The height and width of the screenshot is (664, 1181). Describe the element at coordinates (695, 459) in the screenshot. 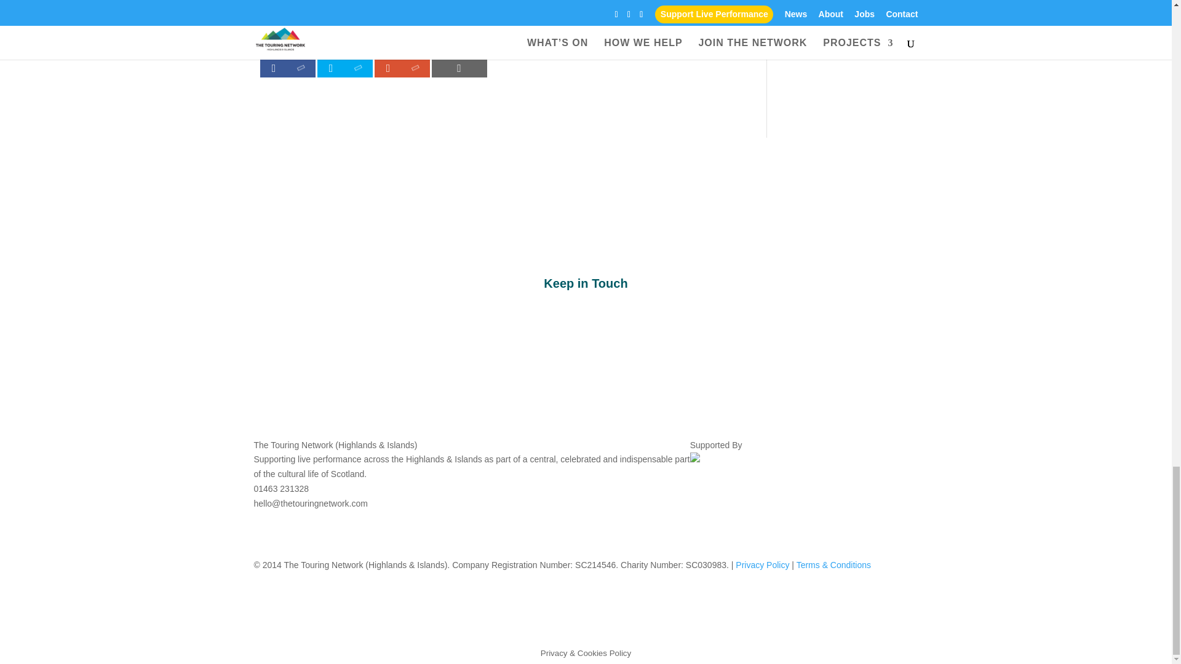

I see `creative-scotland` at that location.